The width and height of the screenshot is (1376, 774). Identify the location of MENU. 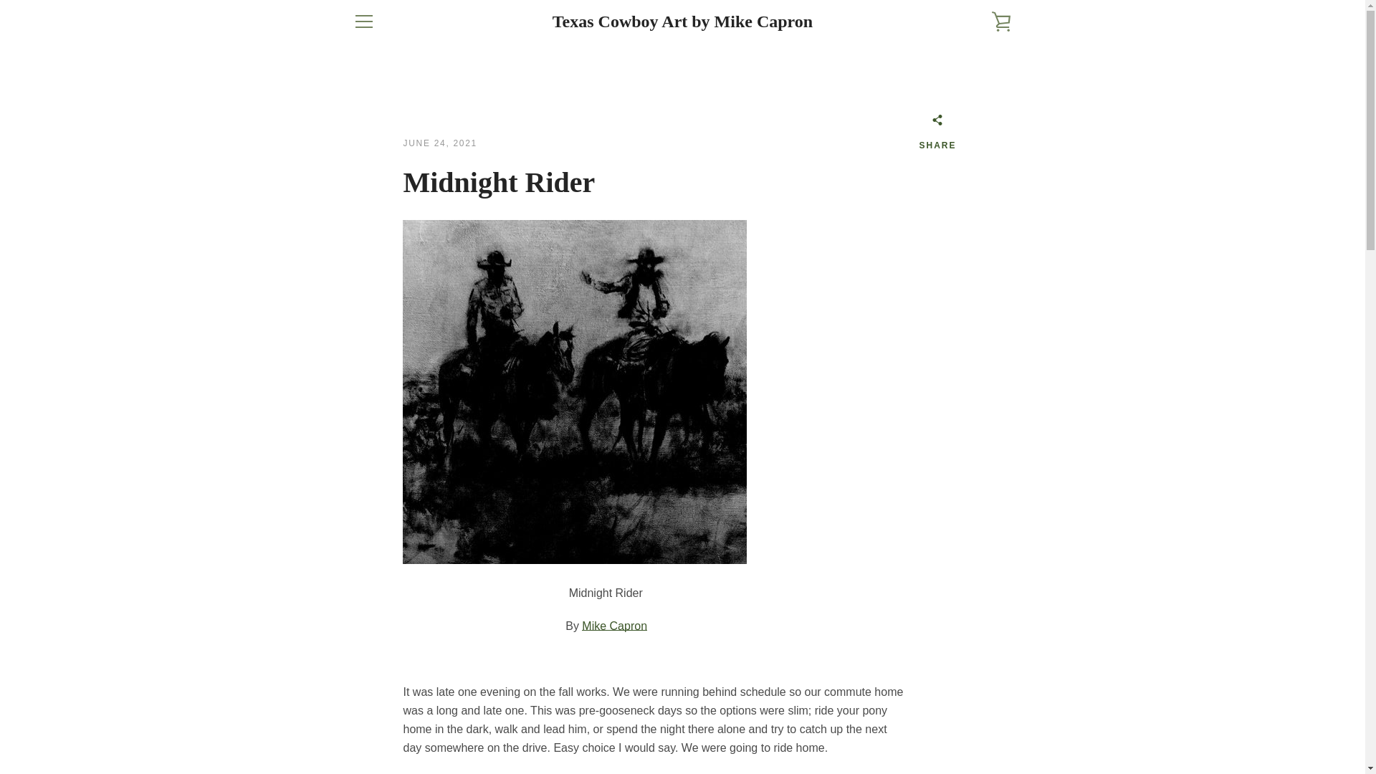
(363, 21).